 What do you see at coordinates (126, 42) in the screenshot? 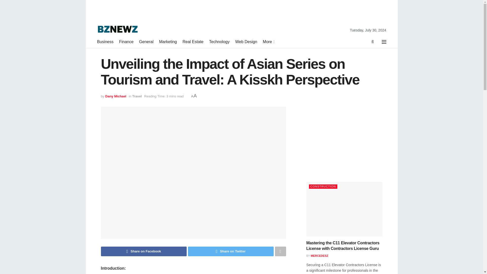
I see `Finance` at bounding box center [126, 42].